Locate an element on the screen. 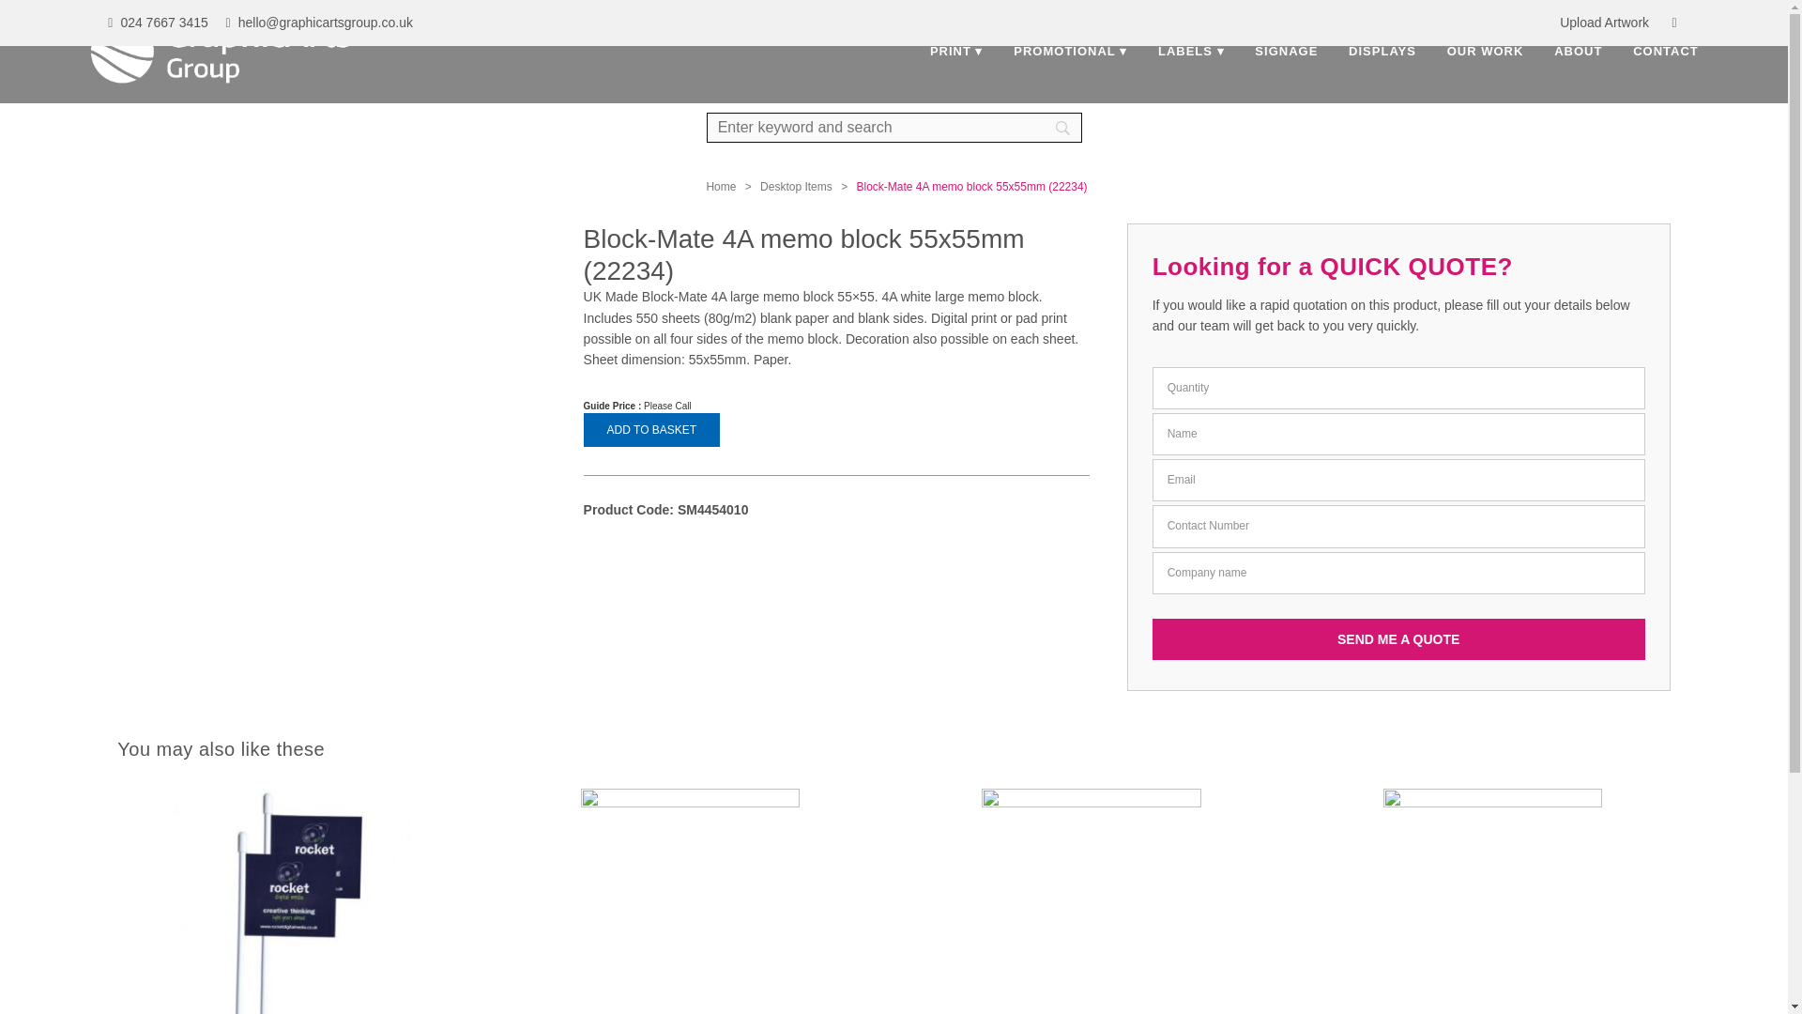 Image resolution: width=1802 pixels, height=1014 pixels. Upload Artwork is located at coordinates (1601, 24).